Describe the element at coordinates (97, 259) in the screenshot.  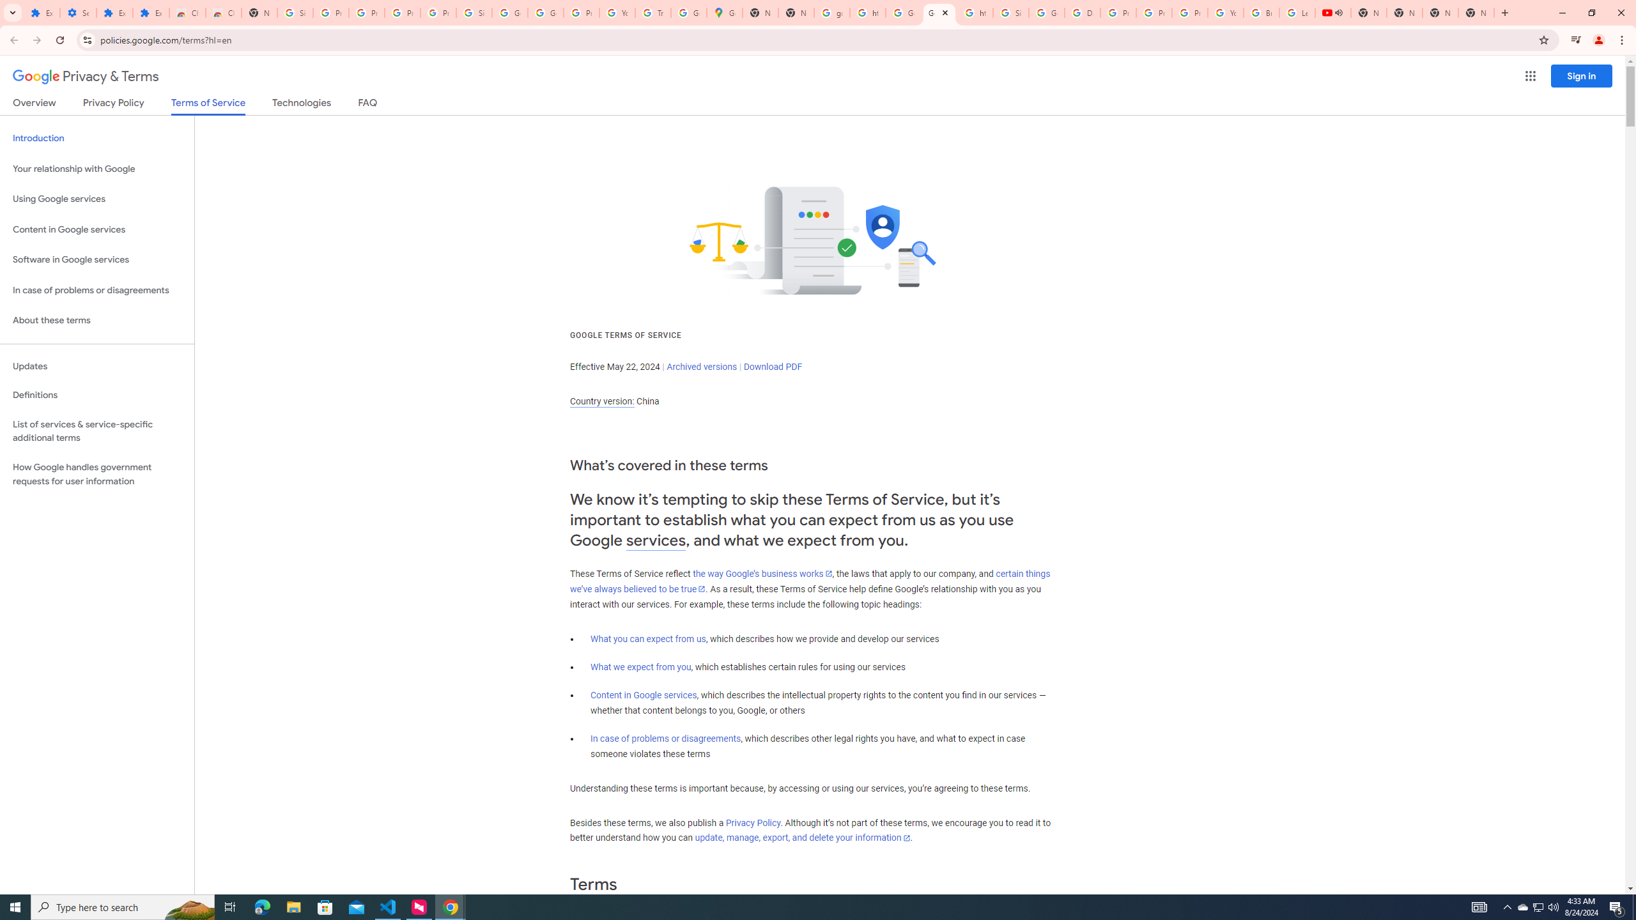
I see `Software in Google services` at that location.